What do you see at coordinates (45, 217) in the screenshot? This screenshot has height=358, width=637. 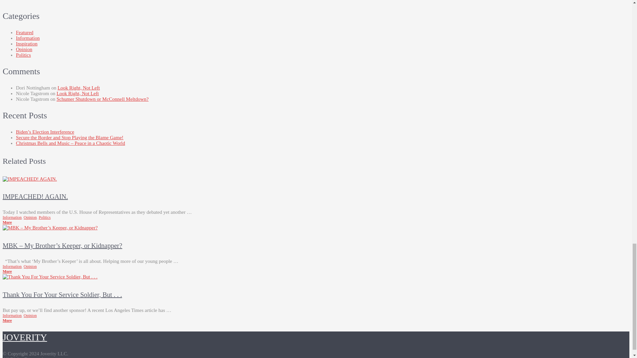 I see `View all posts in Politics` at bounding box center [45, 217].